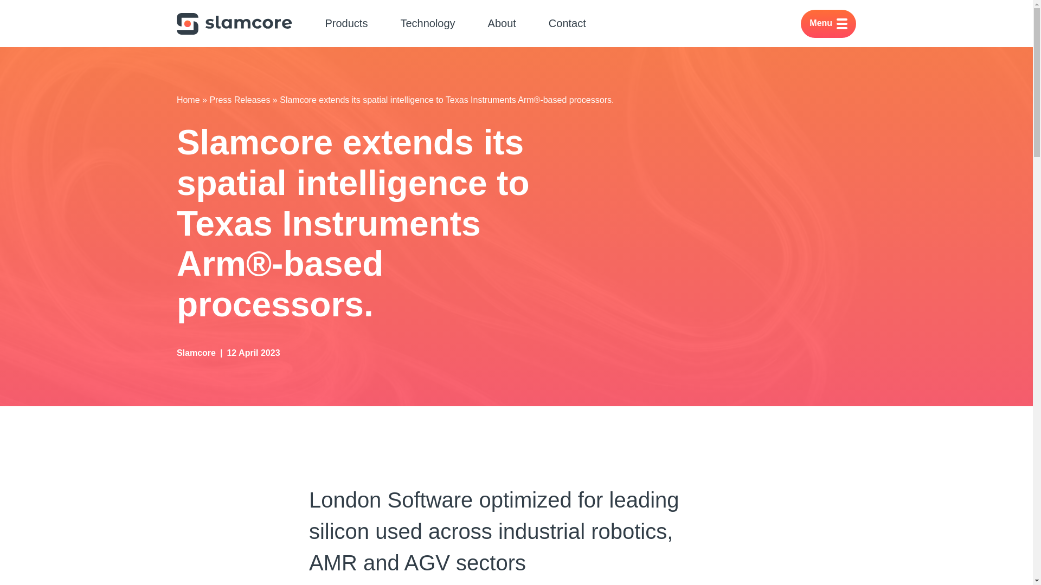 The height and width of the screenshot is (585, 1041). I want to click on Press Releases, so click(239, 100).